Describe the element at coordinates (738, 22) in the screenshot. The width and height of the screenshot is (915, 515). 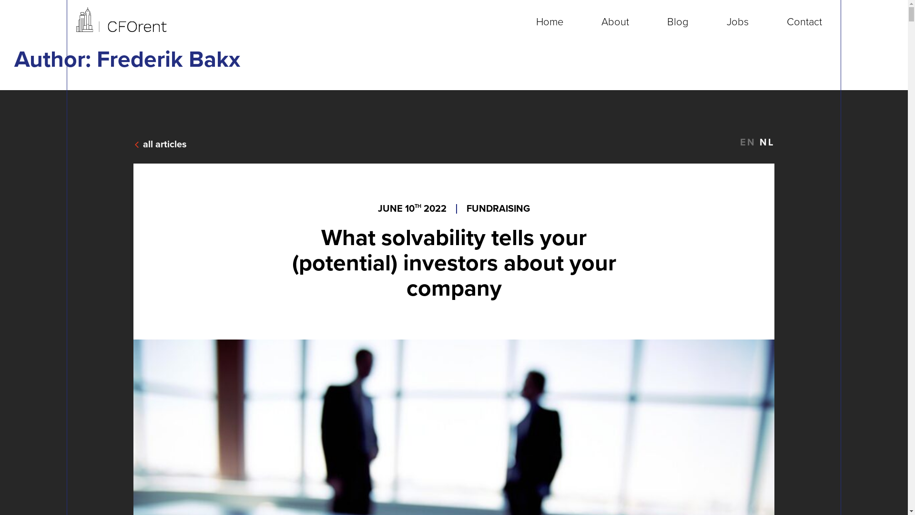
I see `Jobs` at that location.